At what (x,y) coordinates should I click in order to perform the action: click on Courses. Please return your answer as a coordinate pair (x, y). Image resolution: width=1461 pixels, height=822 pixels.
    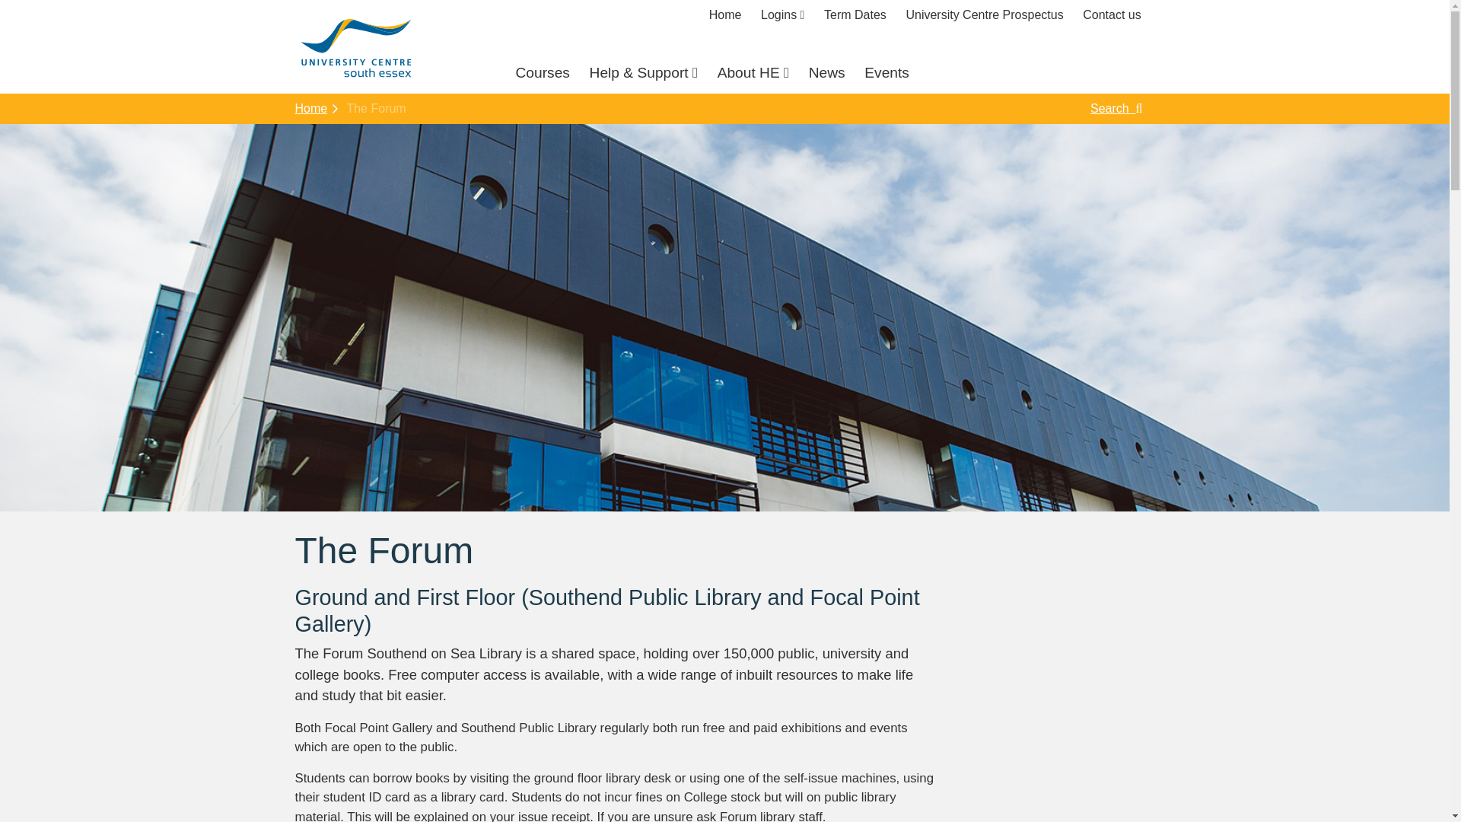
    Looking at the image, I should click on (542, 73).